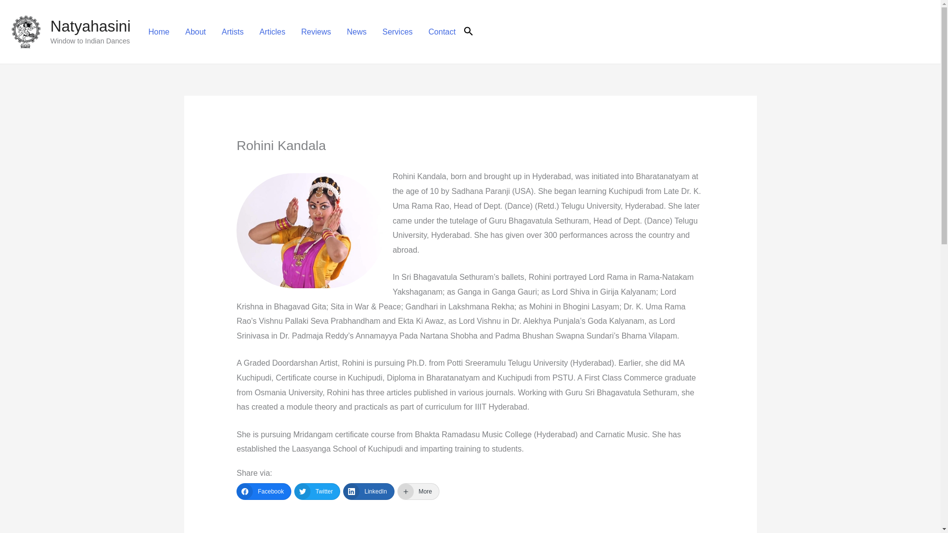 The image size is (948, 533). What do you see at coordinates (159, 32) in the screenshot?
I see `Home` at bounding box center [159, 32].